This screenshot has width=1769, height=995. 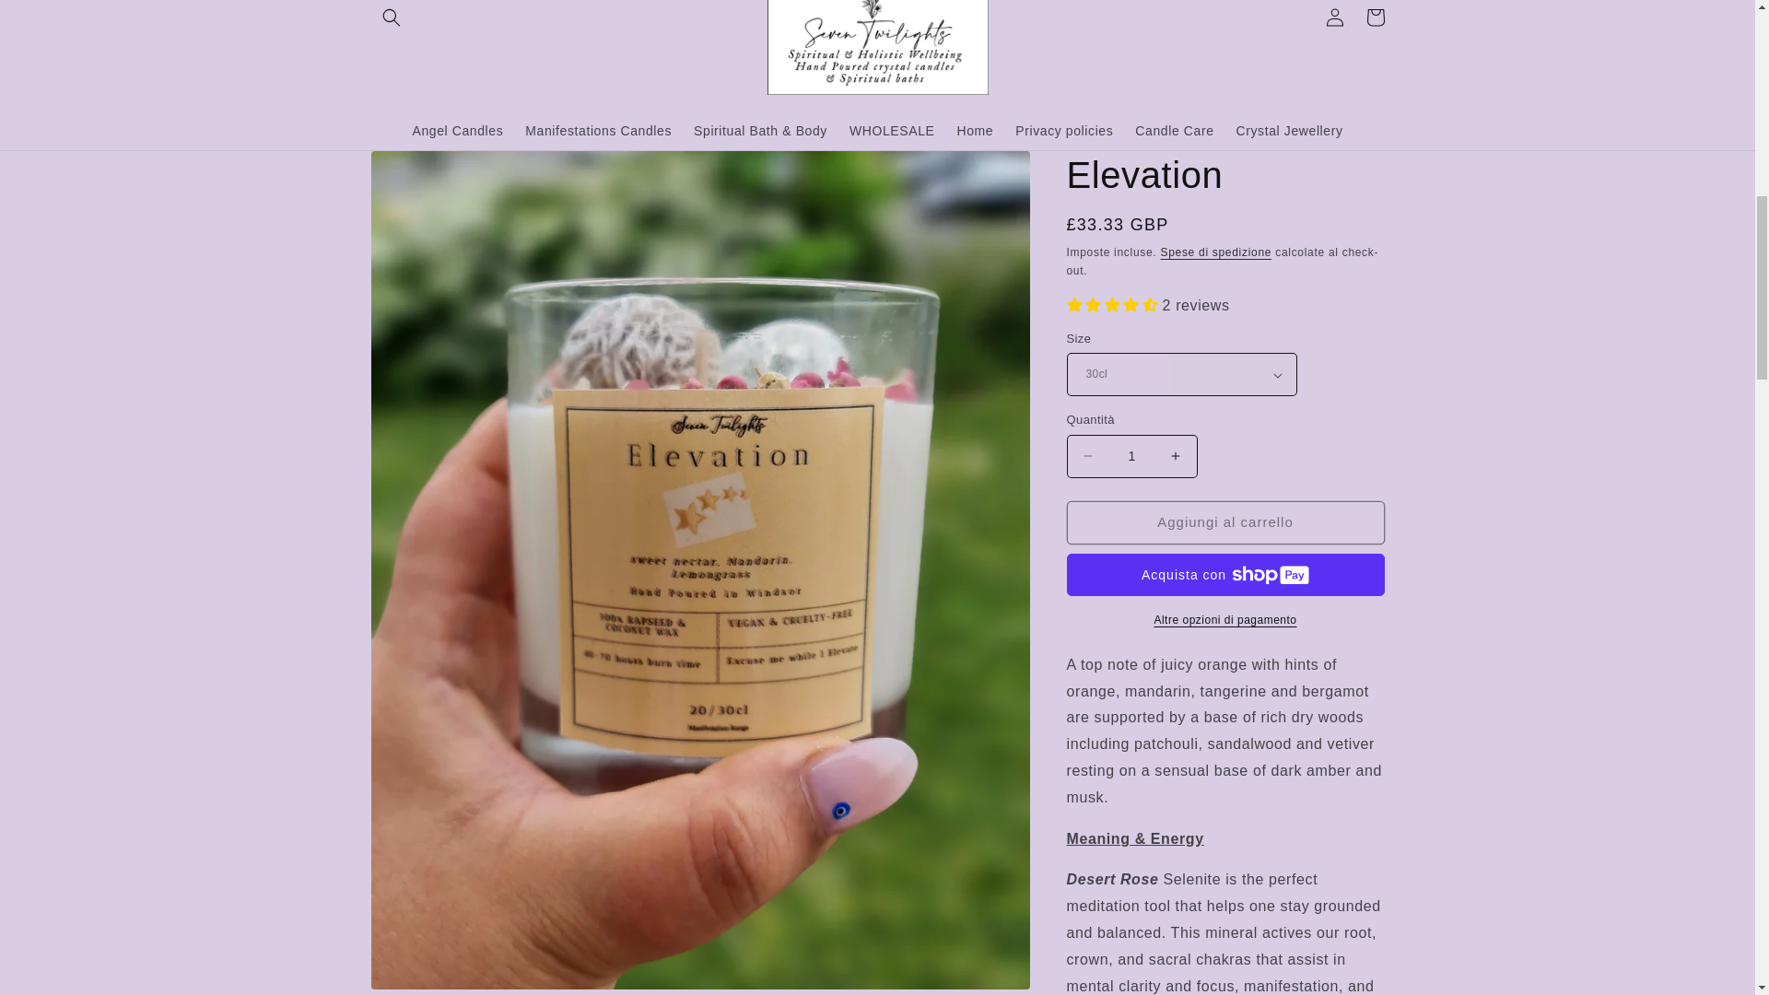 What do you see at coordinates (1334, 18) in the screenshot?
I see `Accedi` at bounding box center [1334, 18].